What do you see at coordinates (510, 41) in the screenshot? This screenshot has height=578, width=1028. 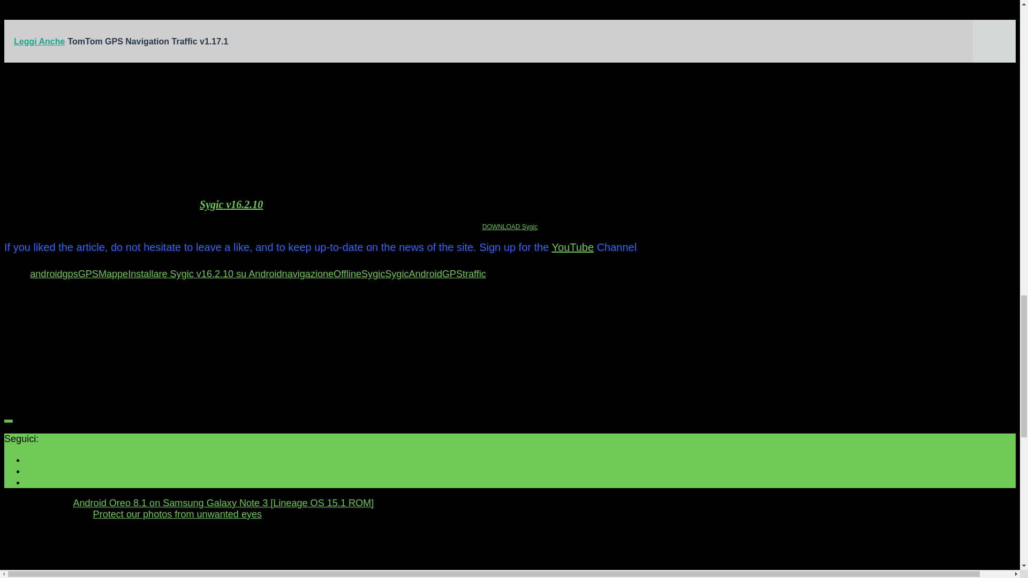 I see `Leggi Anche TomTom GPS Navigation Traffic v1.17.1` at bounding box center [510, 41].